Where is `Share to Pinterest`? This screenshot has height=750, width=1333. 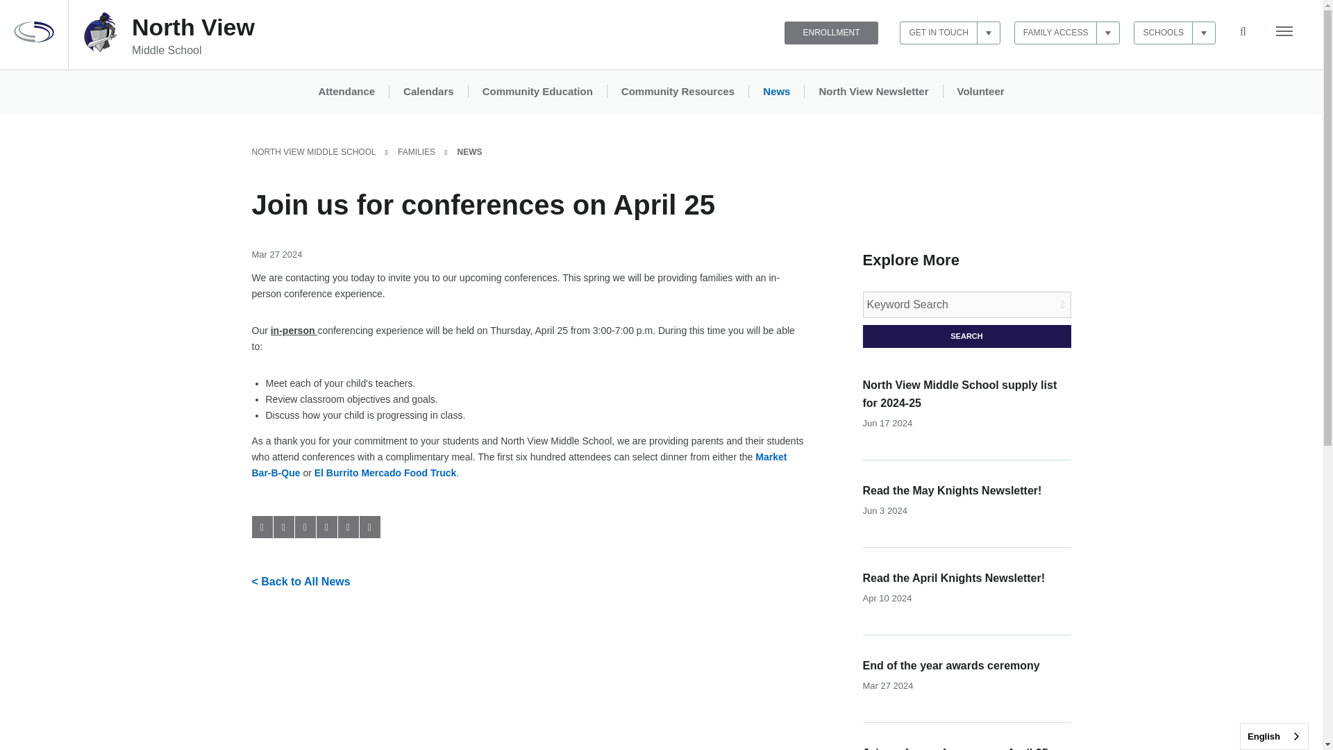 Share to Pinterest is located at coordinates (100, 49).